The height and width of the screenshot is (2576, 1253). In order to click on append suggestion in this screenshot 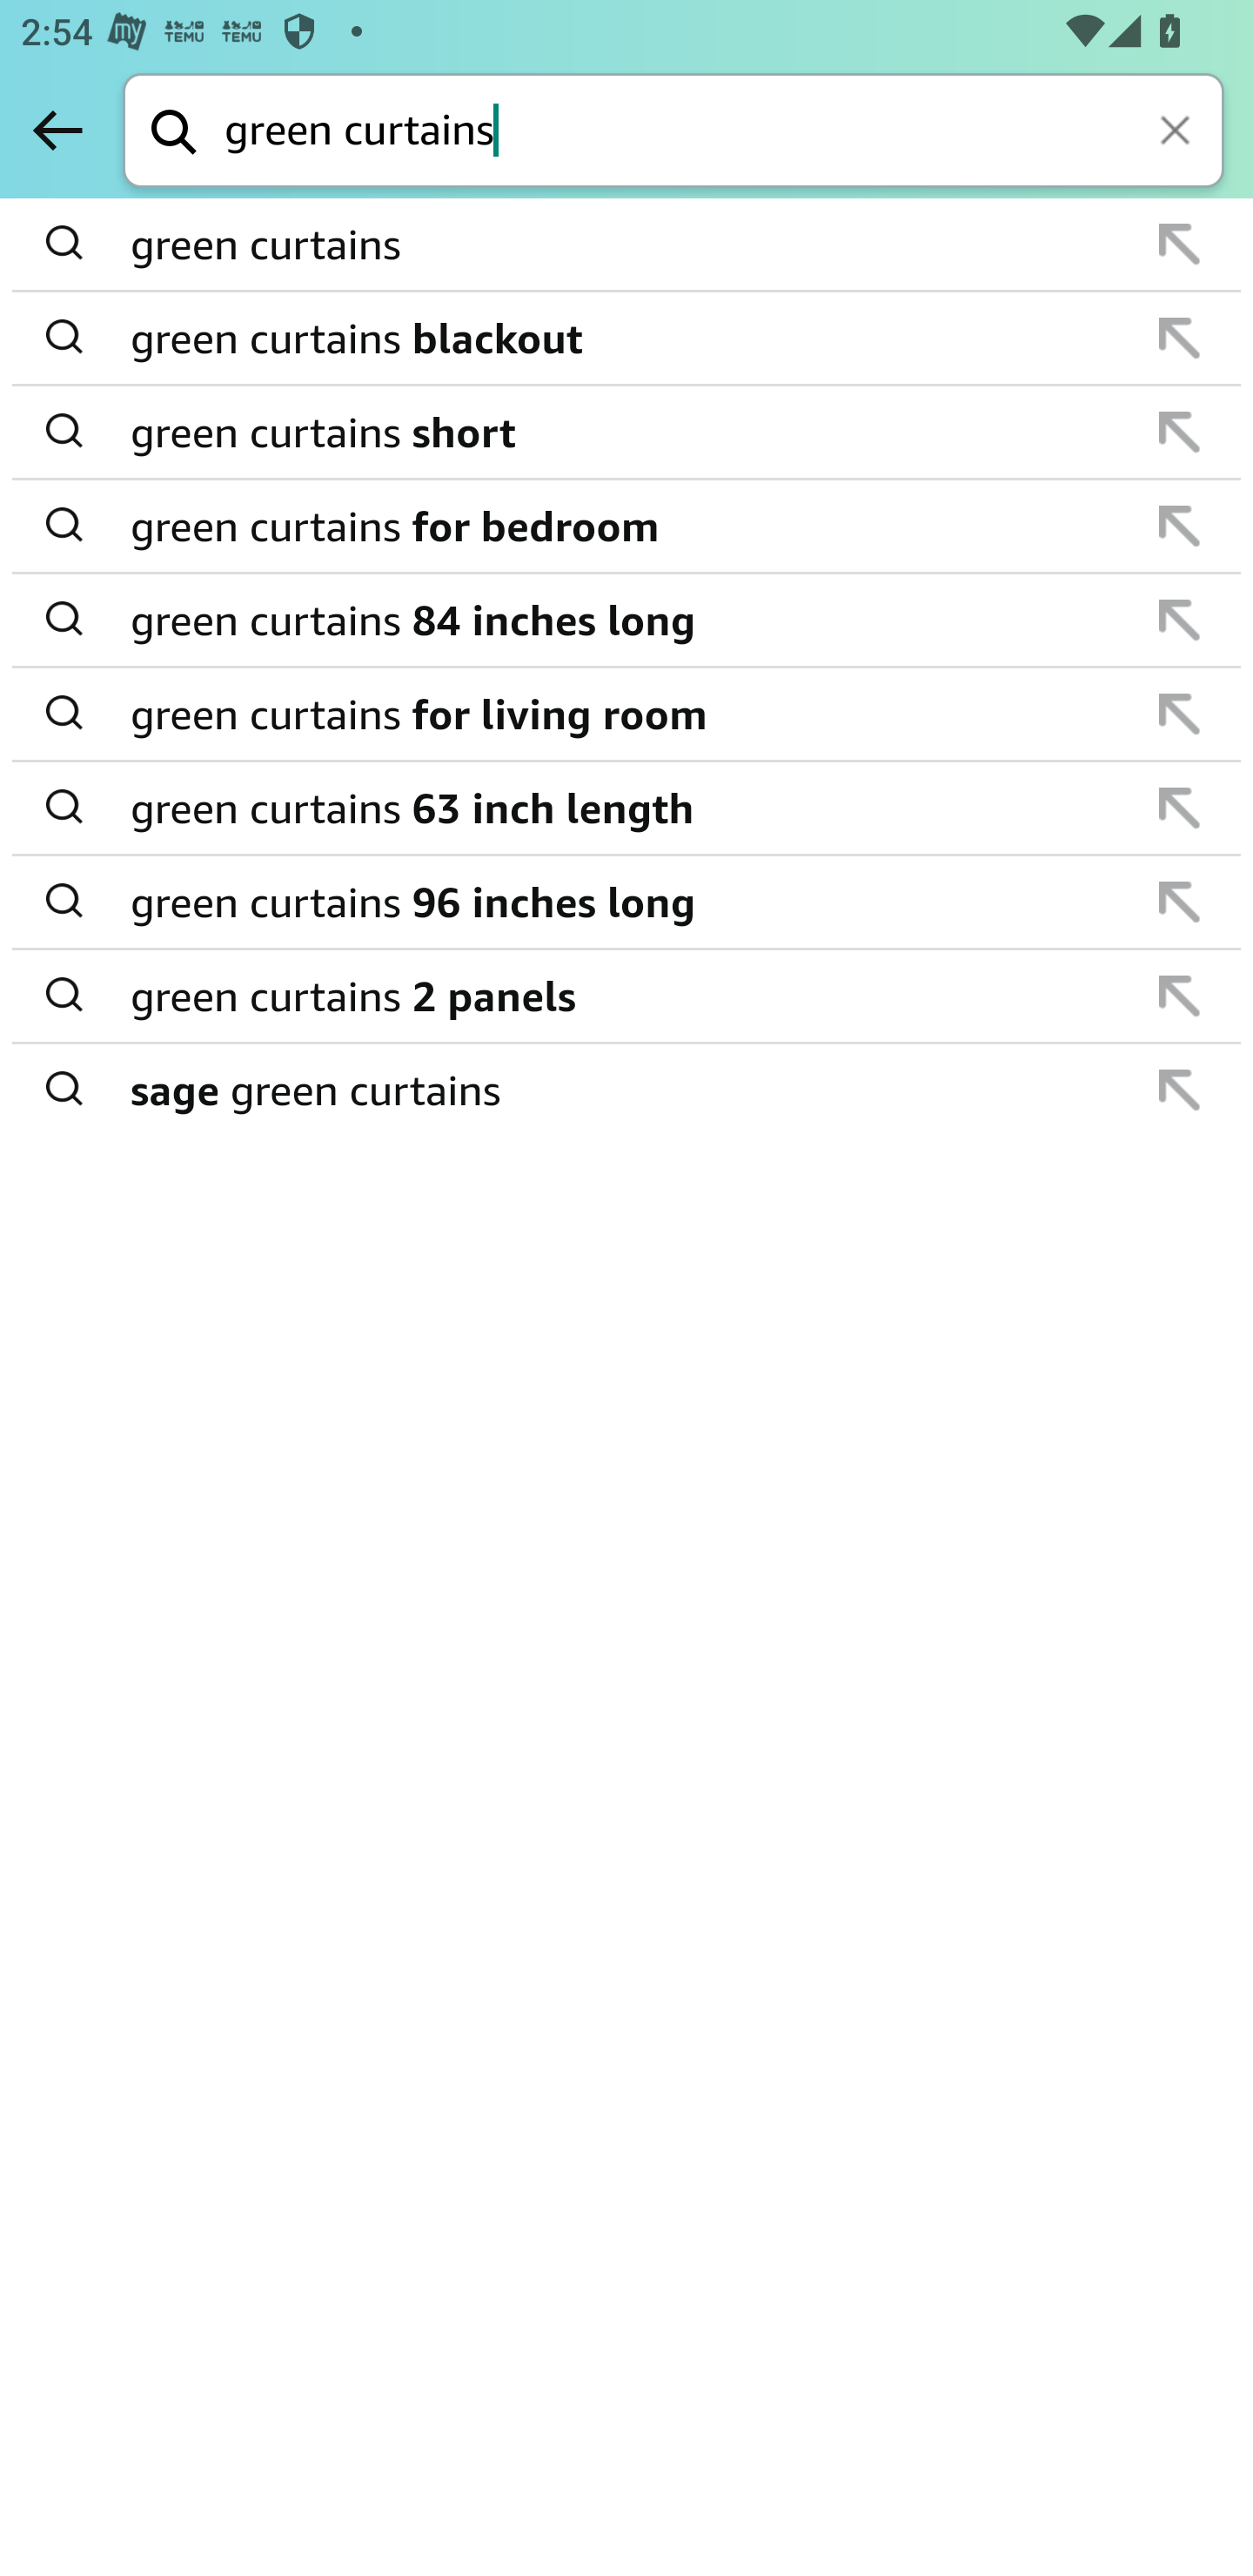, I will do `click(1180, 339)`.